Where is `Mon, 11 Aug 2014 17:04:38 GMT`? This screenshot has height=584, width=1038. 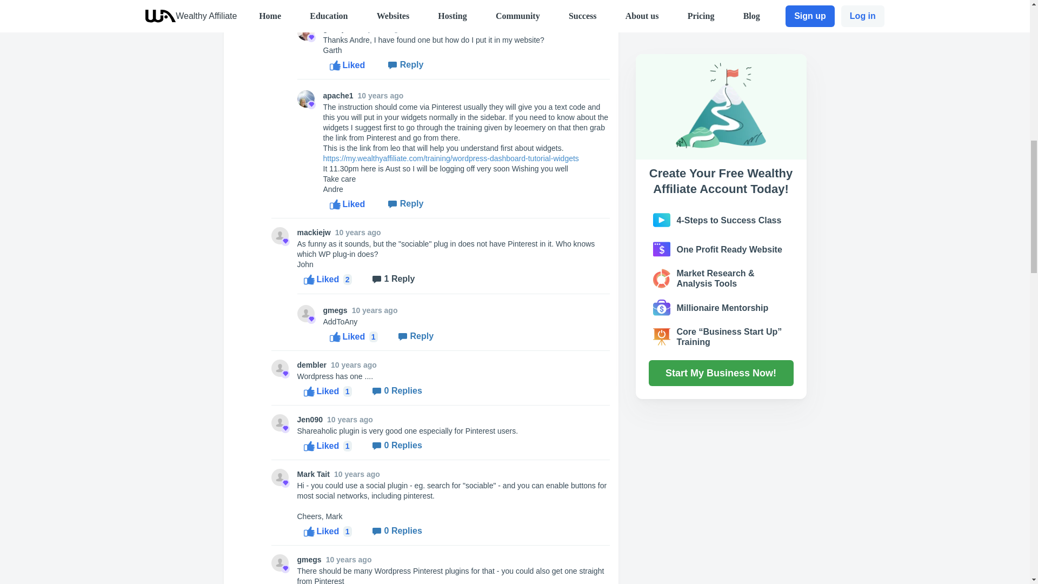 Mon, 11 Aug 2014 17:04:38 GMT is located at coordinates (358, 233).